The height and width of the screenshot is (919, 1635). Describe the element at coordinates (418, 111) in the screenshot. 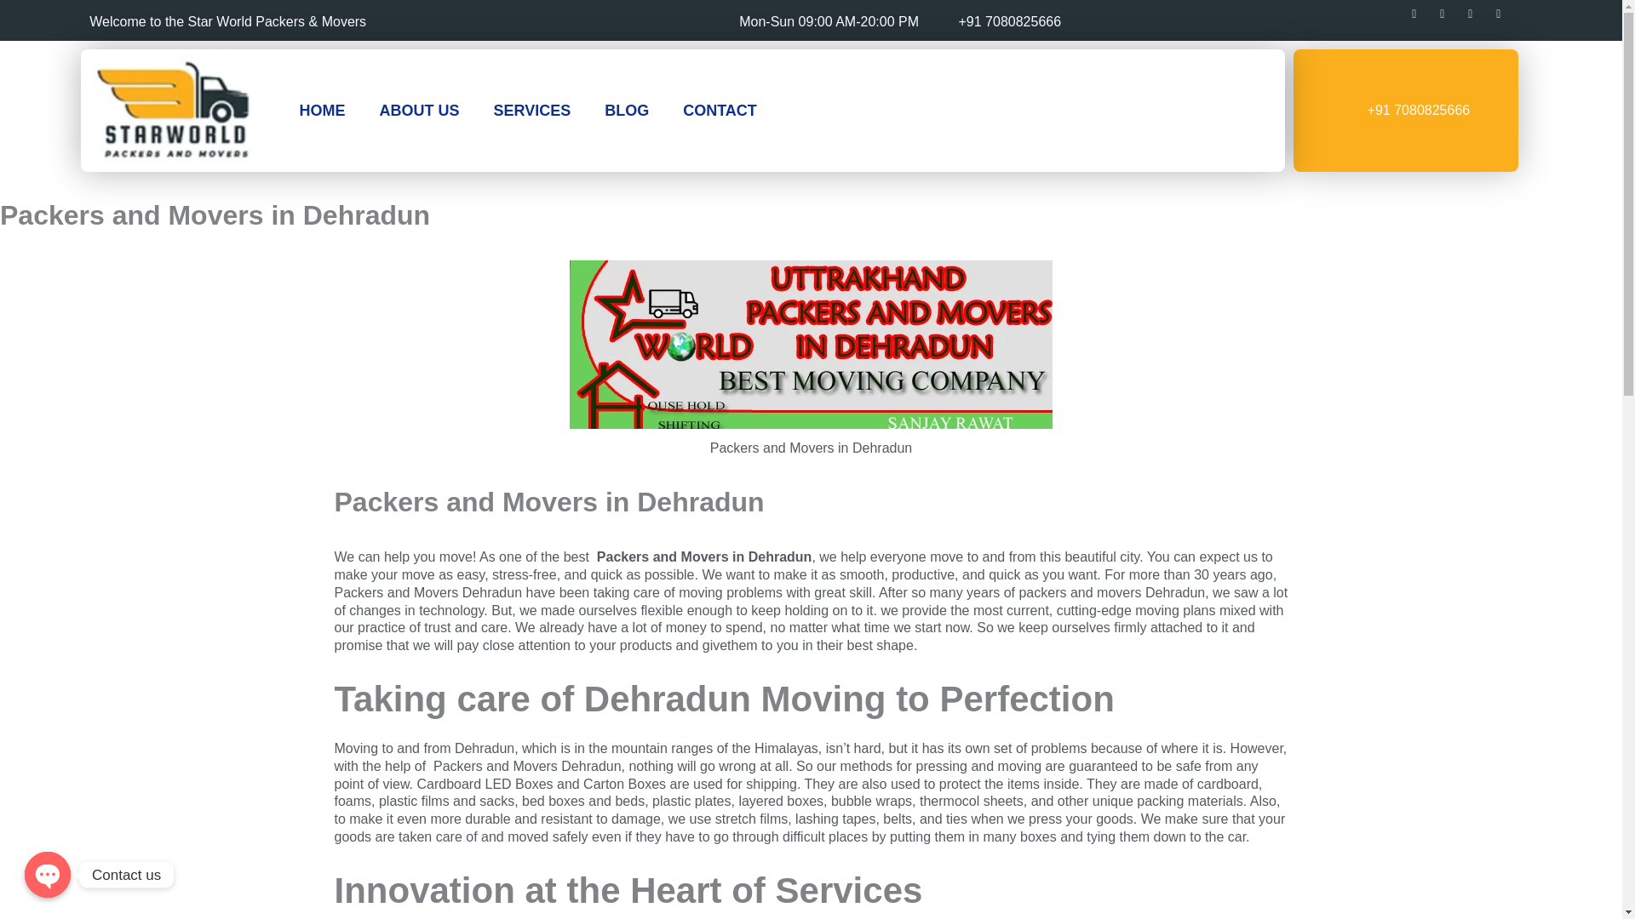

I see `ABOUT US` at that location.